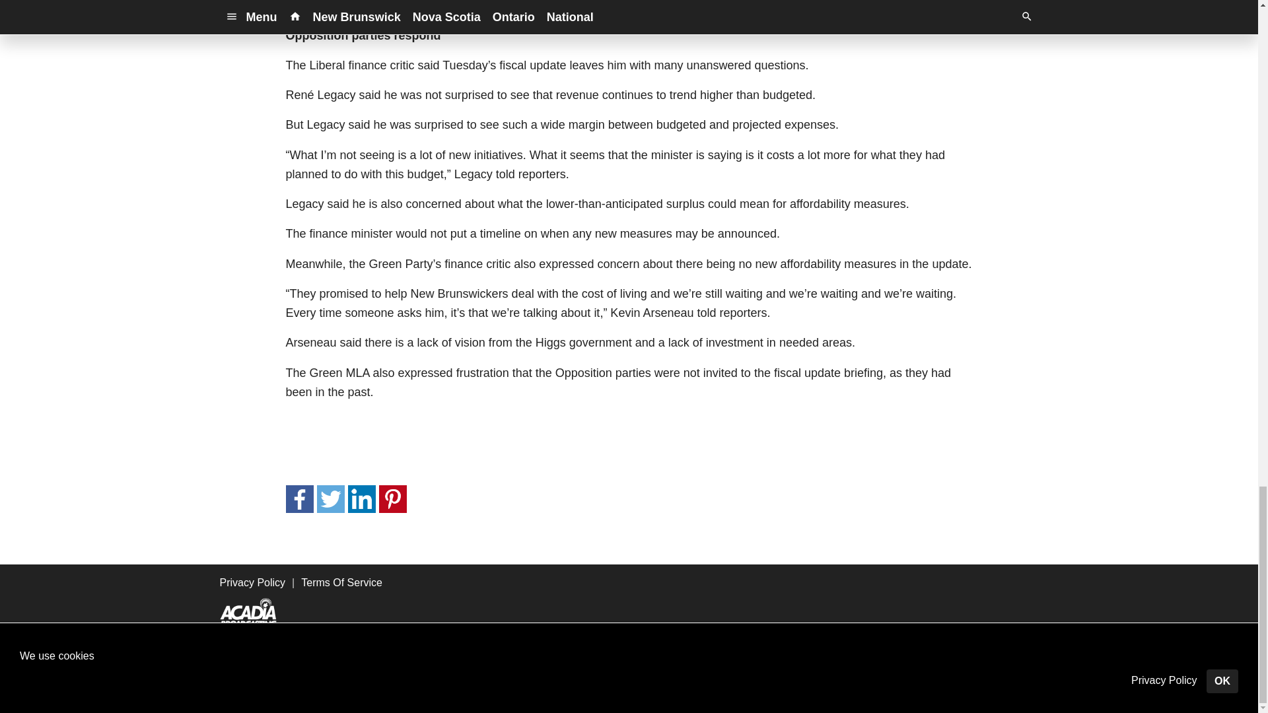 The width and height of the screenshot is (1268, 713). Describe the element at coordinates (291, 693) in the screenshot. I see `Powered By SoCast` at that location.